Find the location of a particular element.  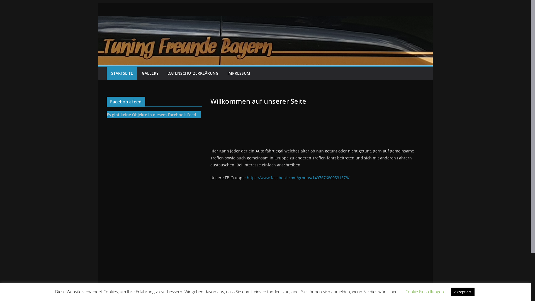

https://www.facebook.com/groups/1497676800531378/ is located at coordinates (298, 178).